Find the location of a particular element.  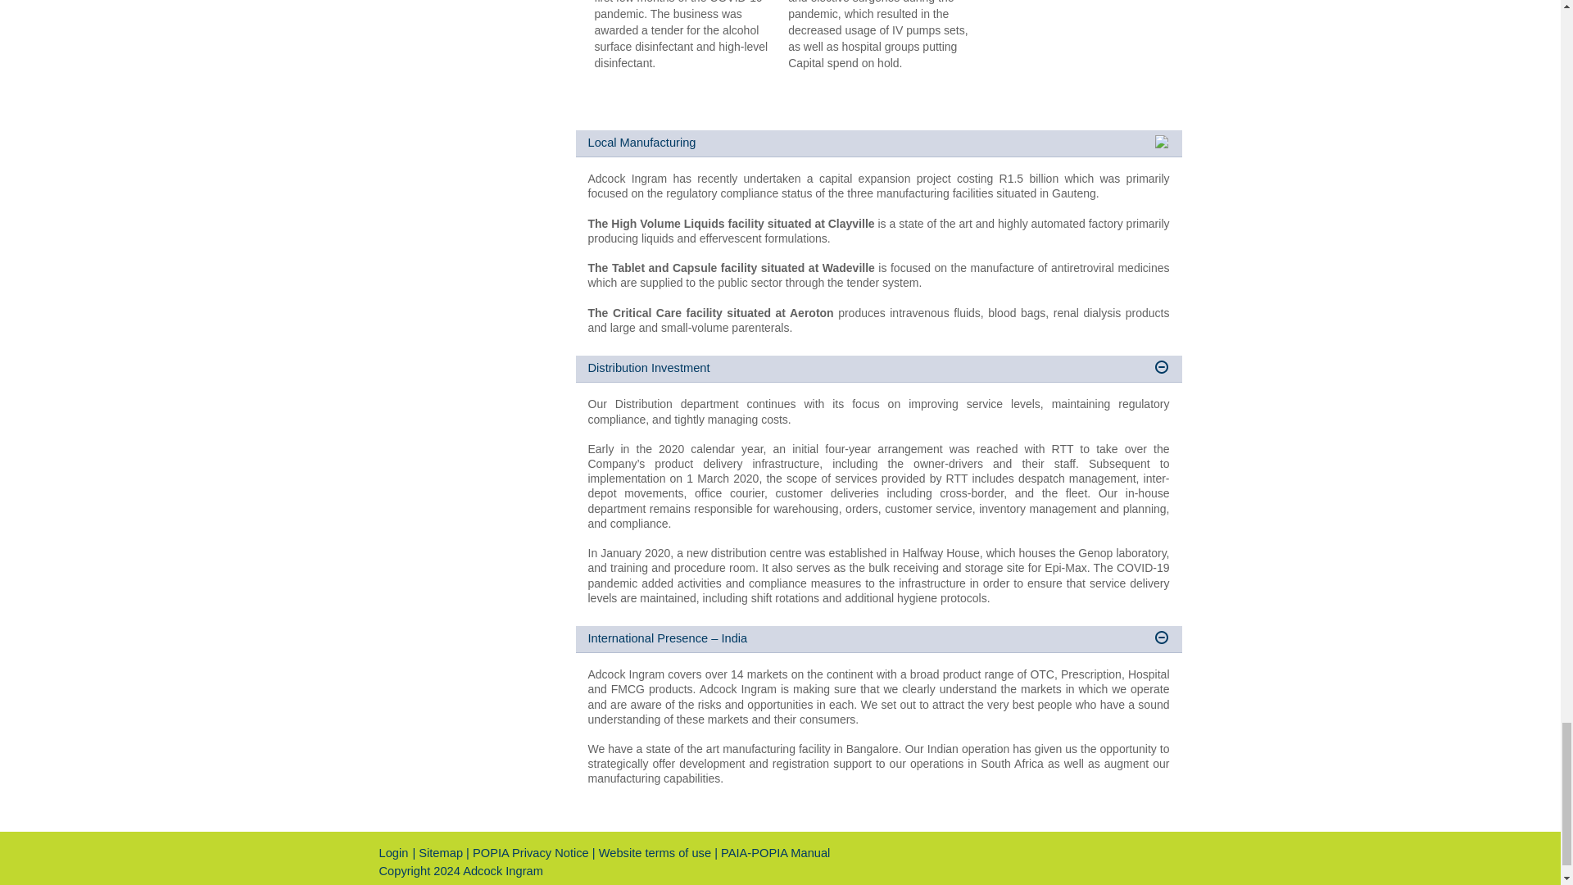

Distribution Investment is located at coordinates (878, 369).